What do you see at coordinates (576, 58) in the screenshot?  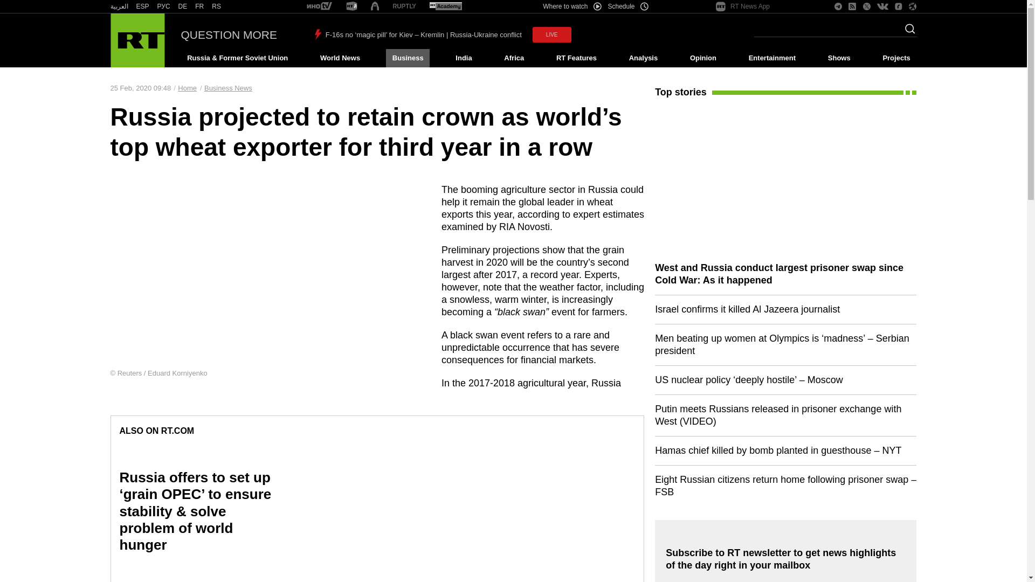 I see `RT Features` at bounding box center [576, 58].